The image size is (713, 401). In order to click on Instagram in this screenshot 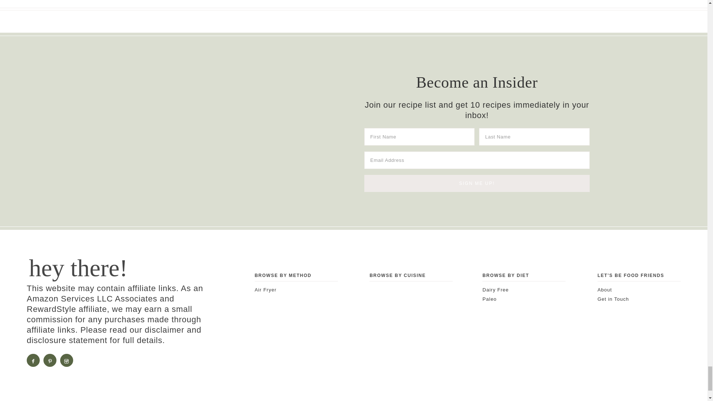, I will do `click(67, 359)`.